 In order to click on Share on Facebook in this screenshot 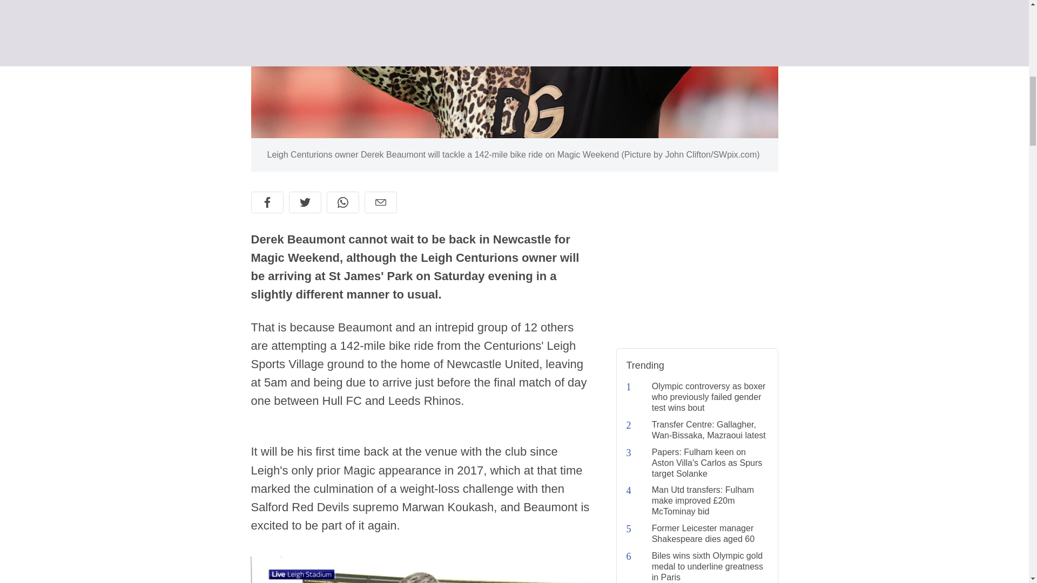, I will do `click(267, 202)`.